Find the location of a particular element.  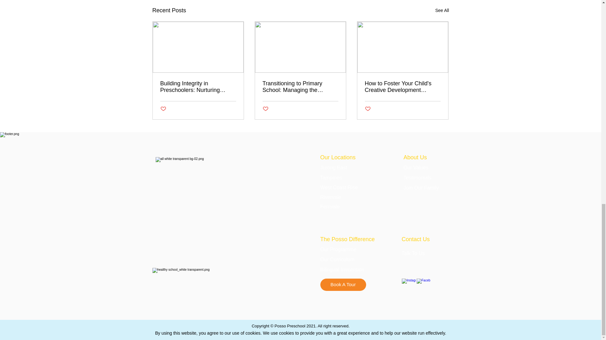

Testimonials is located at coordinates (417, 178).